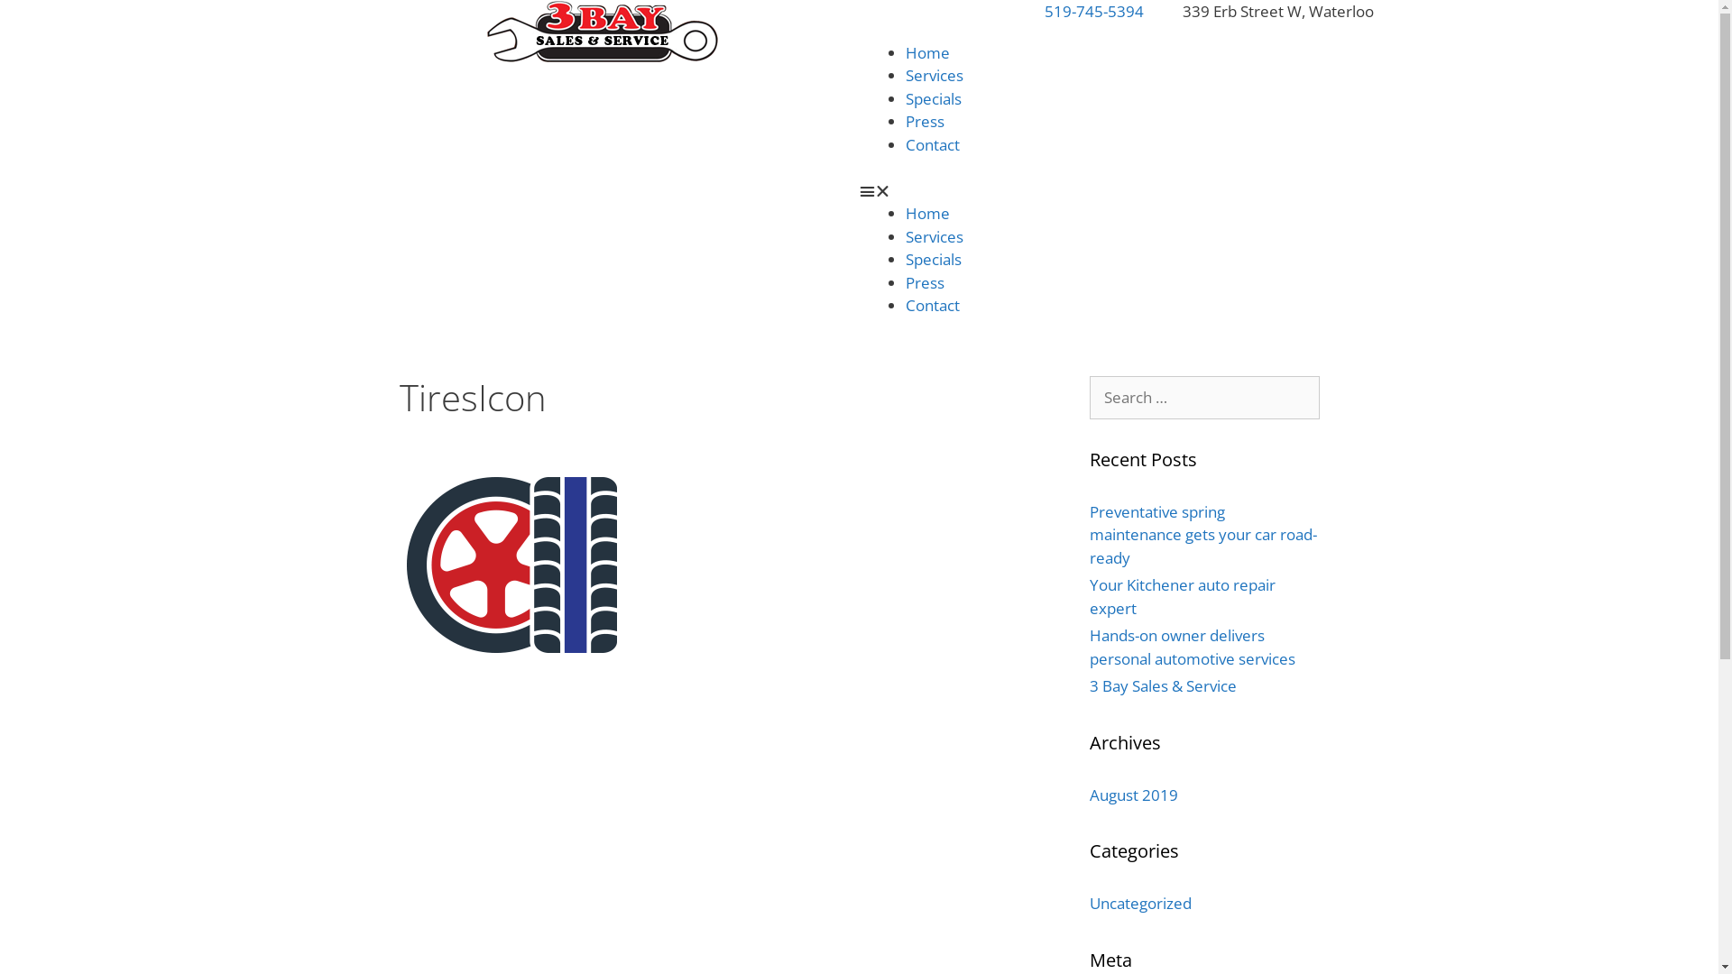 The height and width of the screenshot is (974, 1732). Describe the element at coordinates (1082, 12) in the screenshot. I see `519-745-5394` at that location.